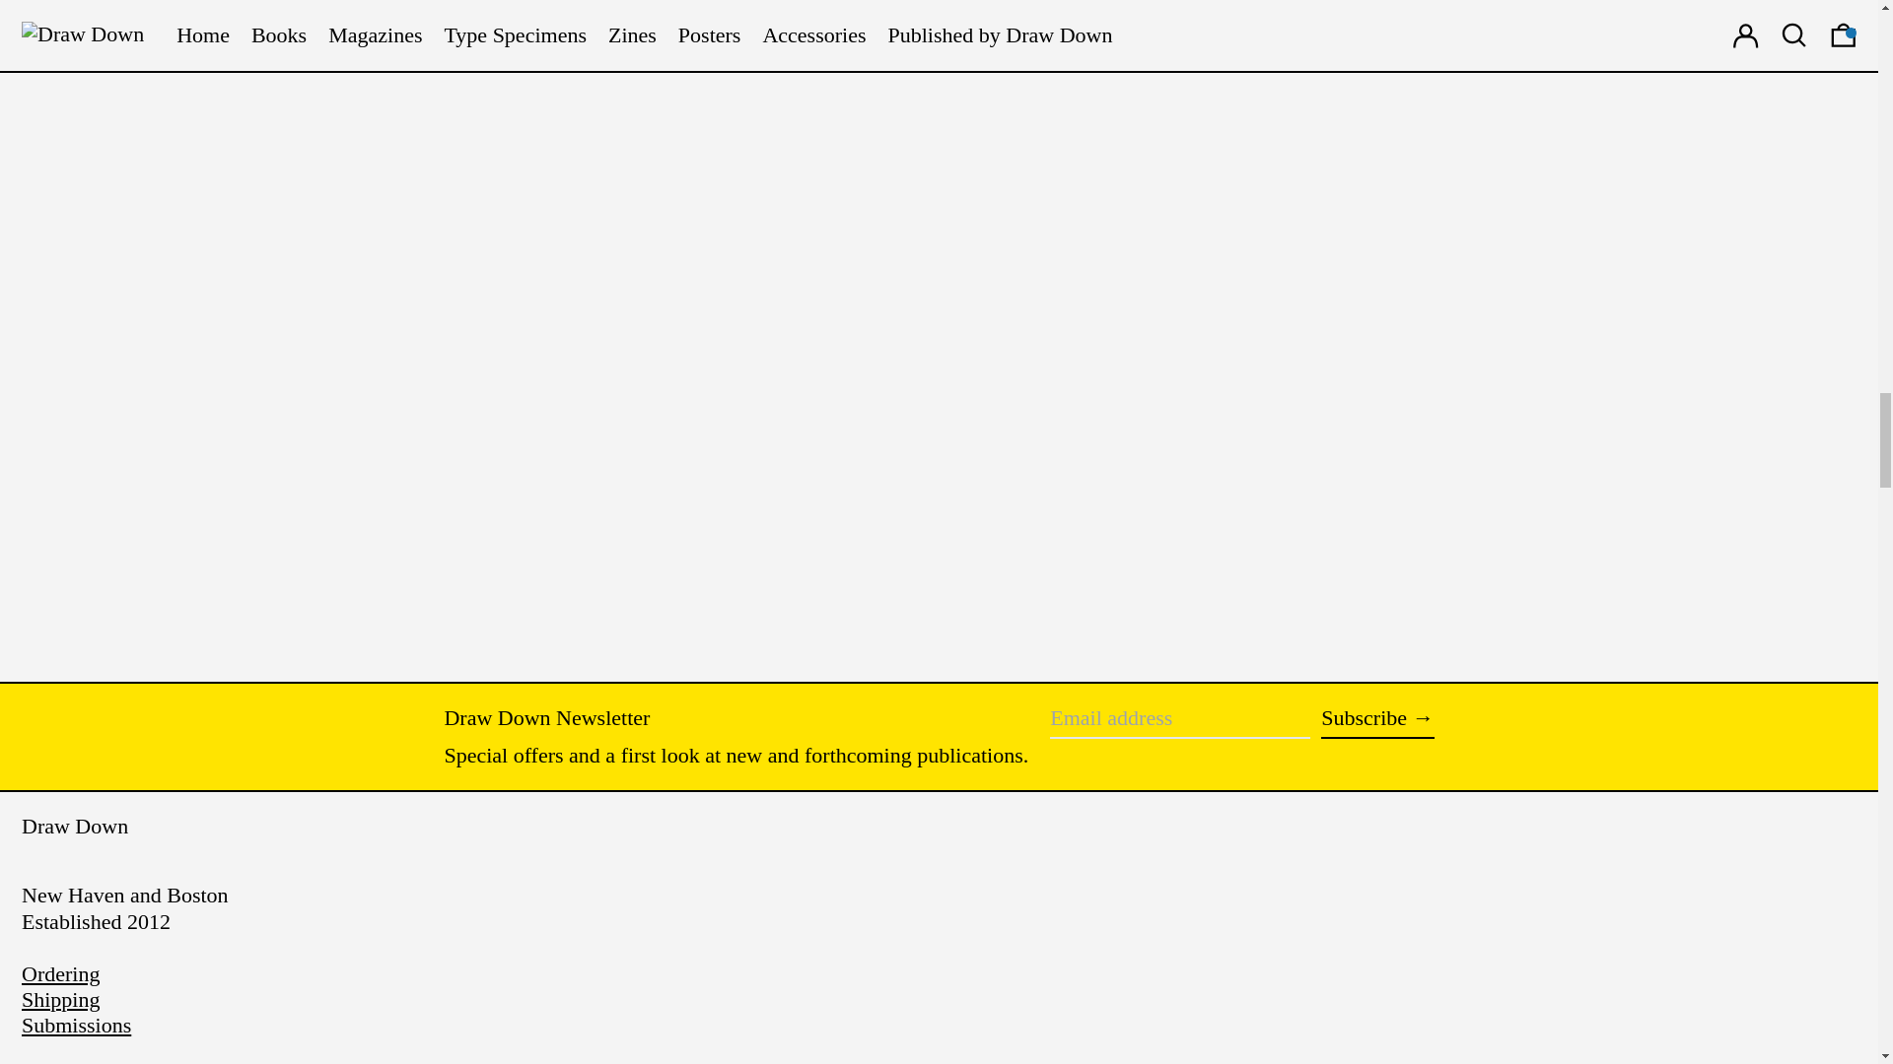  I want to click on Shipping, so click(60, 999).